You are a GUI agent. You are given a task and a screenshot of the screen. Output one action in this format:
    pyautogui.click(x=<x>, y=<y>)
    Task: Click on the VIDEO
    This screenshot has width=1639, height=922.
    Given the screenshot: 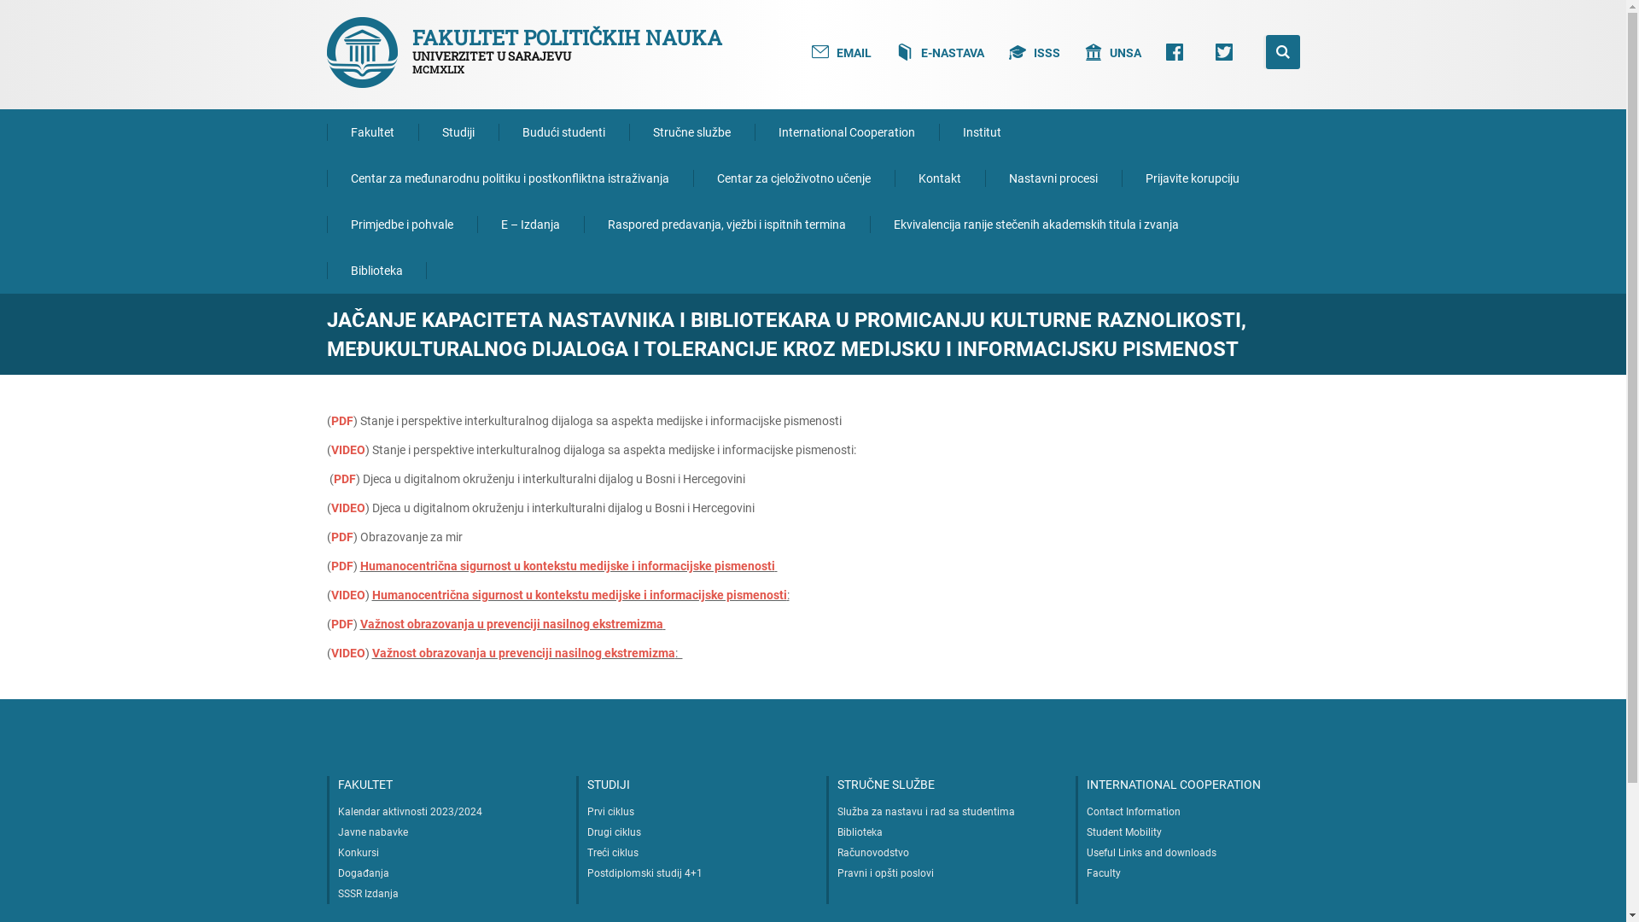 What is the action you would take?
    pyautogui.click(x=348, y=653)
    